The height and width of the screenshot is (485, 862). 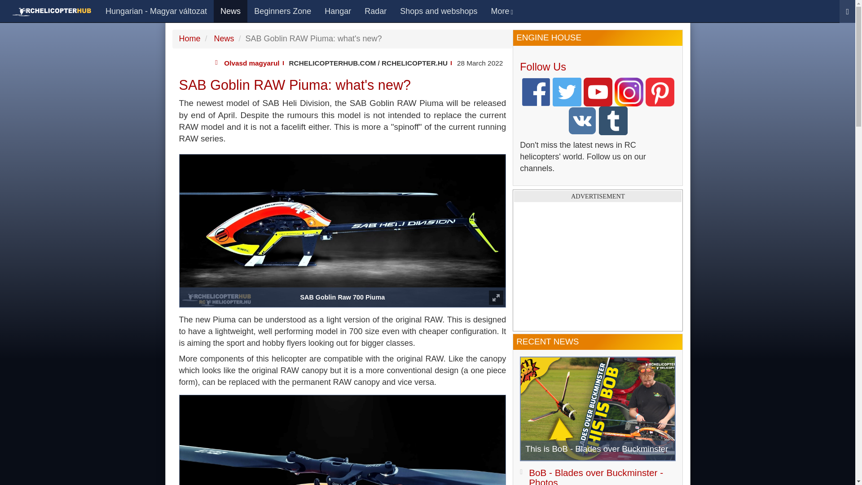 What do you see at coordinates (283, 11) in the screenshot?
I see `Beginners Zone` at bounding box center [283, 11].